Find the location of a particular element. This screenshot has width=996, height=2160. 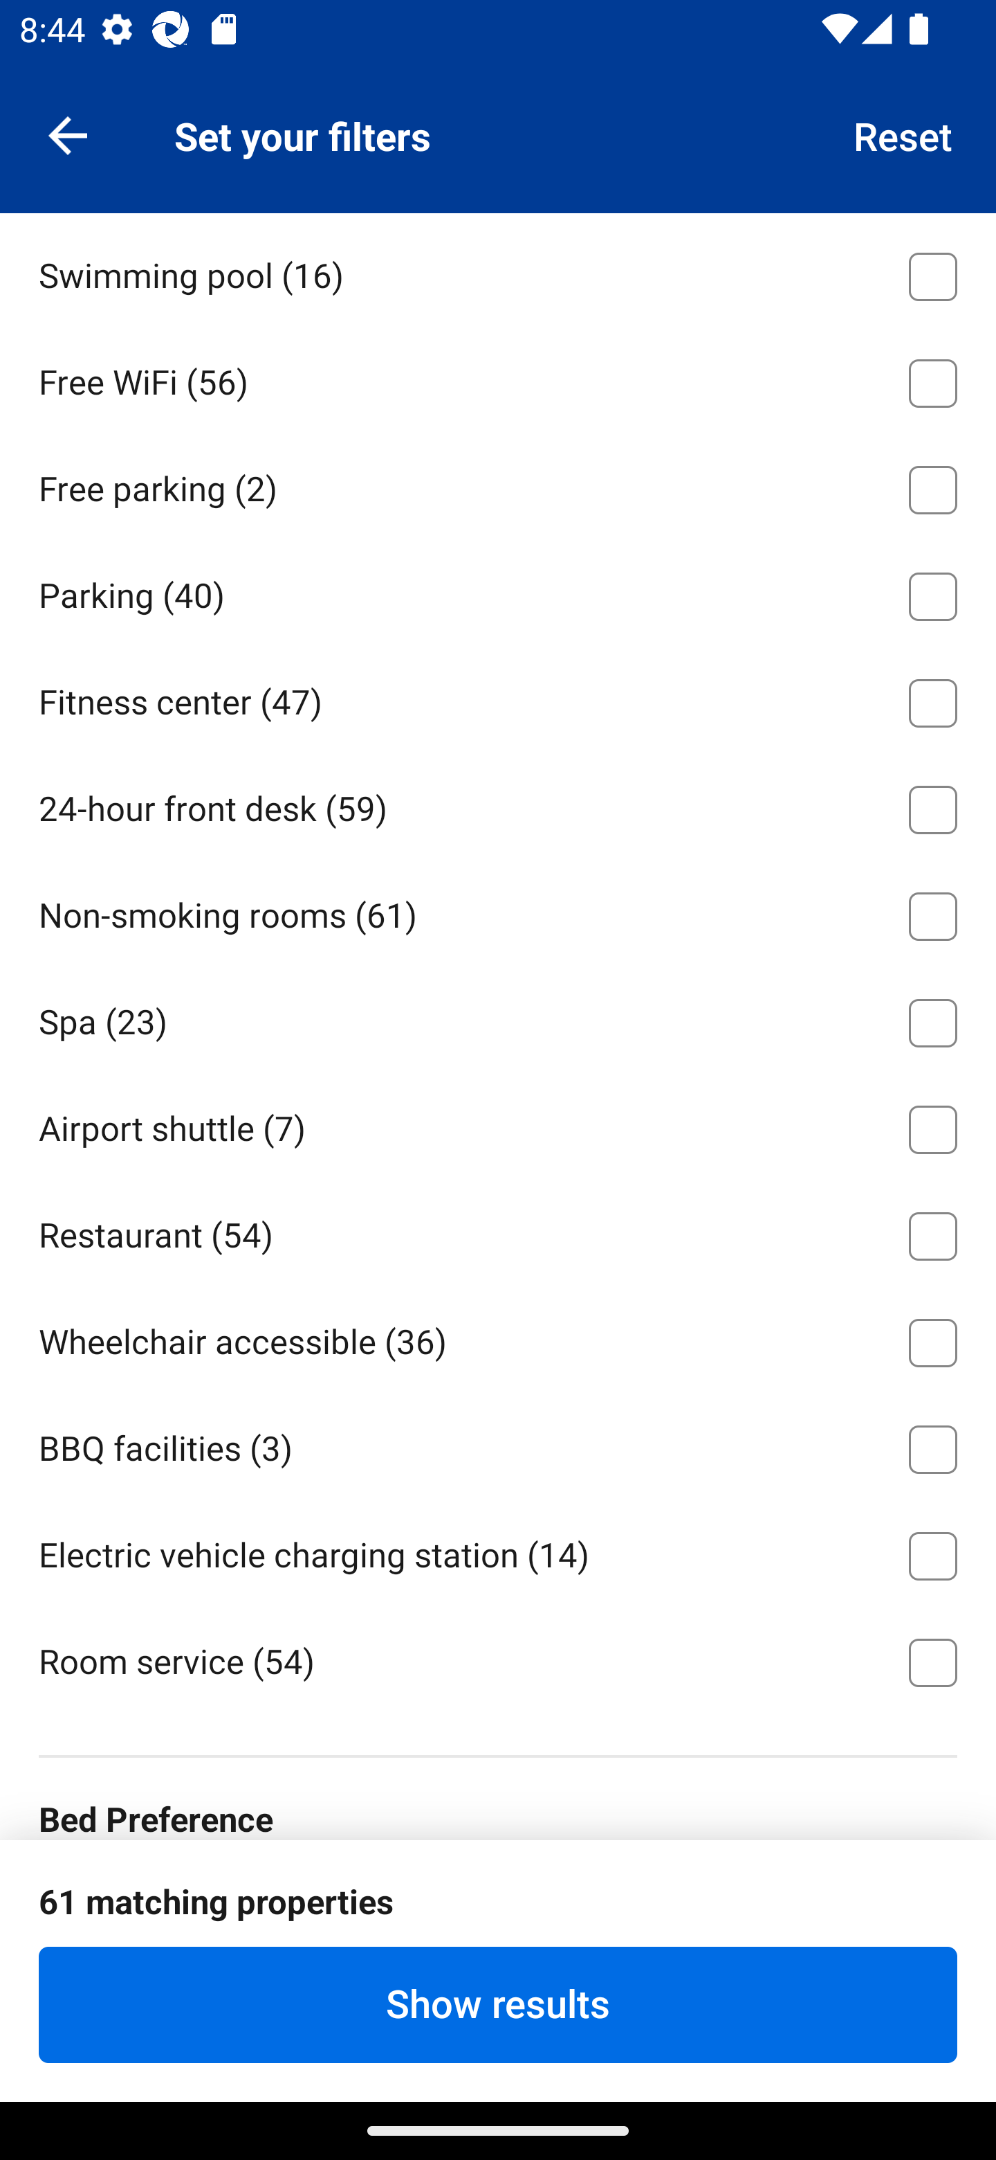

Electric vehicle charging station ⁦(14) is located at coordinates (498, 1552).